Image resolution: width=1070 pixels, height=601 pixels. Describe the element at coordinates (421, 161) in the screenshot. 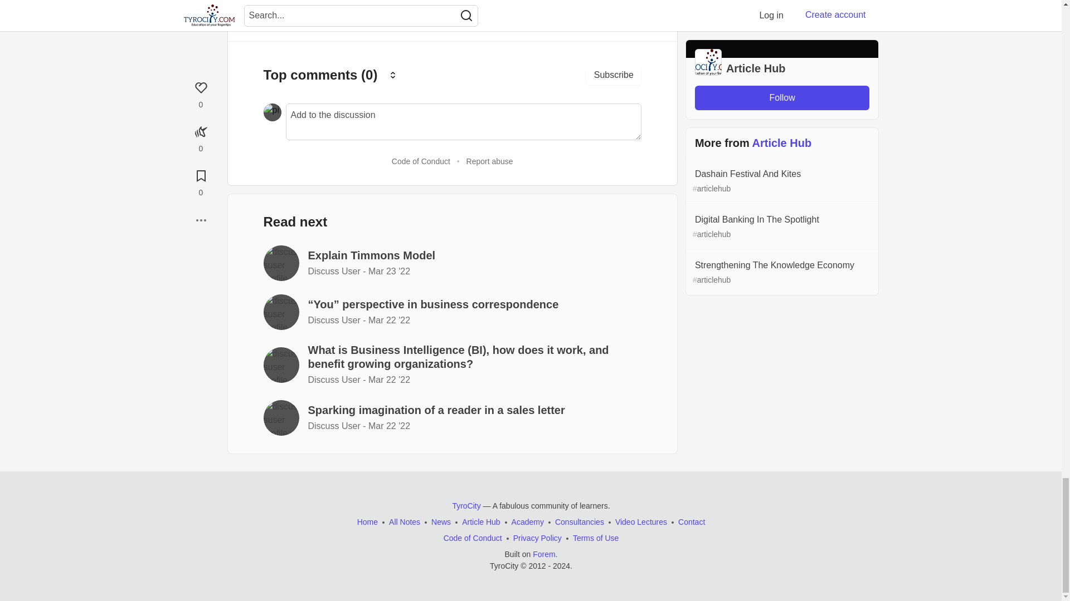

I see `Code of Conduct` at that location.